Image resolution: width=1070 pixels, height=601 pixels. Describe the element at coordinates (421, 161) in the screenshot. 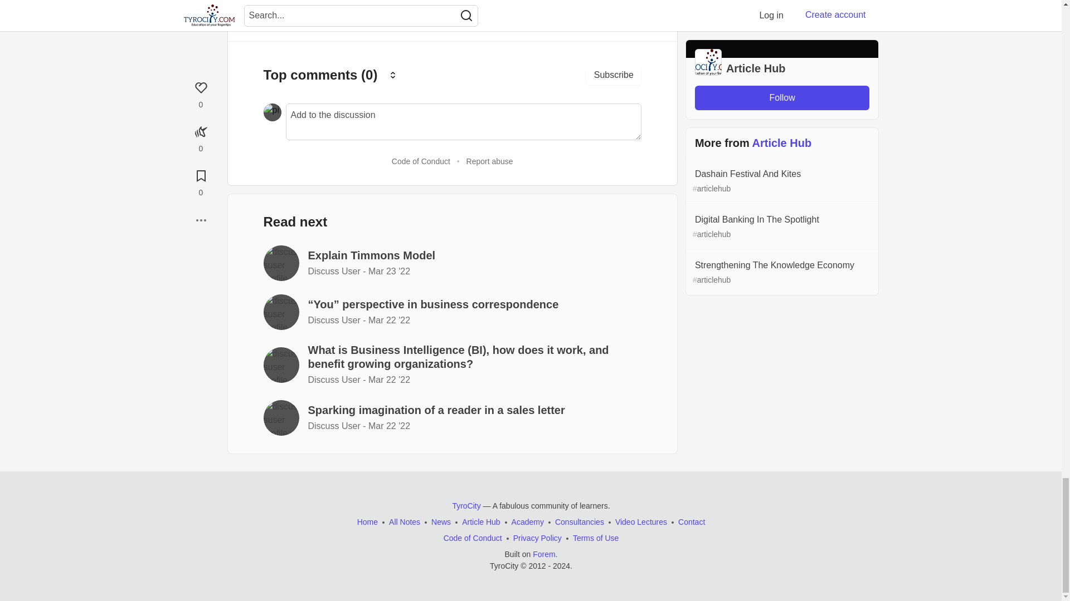

I see `Code of Conduct` at that location.